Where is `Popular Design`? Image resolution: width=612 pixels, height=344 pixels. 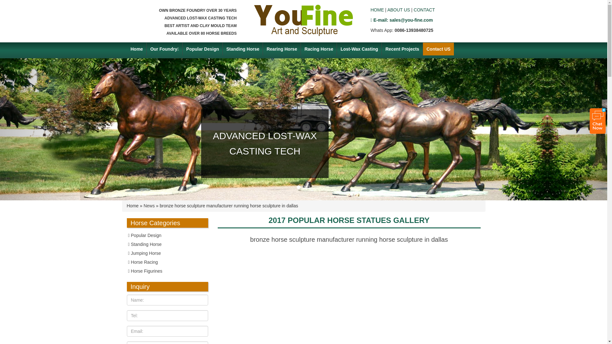 Popular Design is located at coordinates (167, 235).